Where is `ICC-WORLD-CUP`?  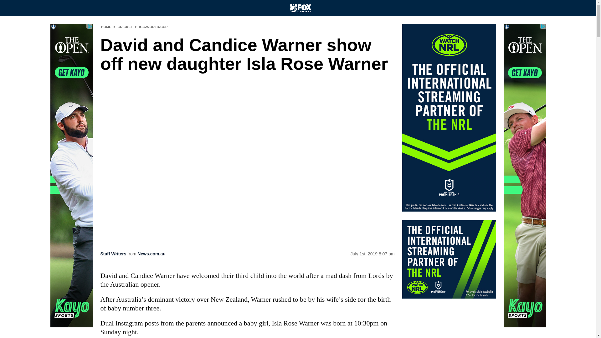 ICC-WORLD-CUP is located at coordinates (153, 27).